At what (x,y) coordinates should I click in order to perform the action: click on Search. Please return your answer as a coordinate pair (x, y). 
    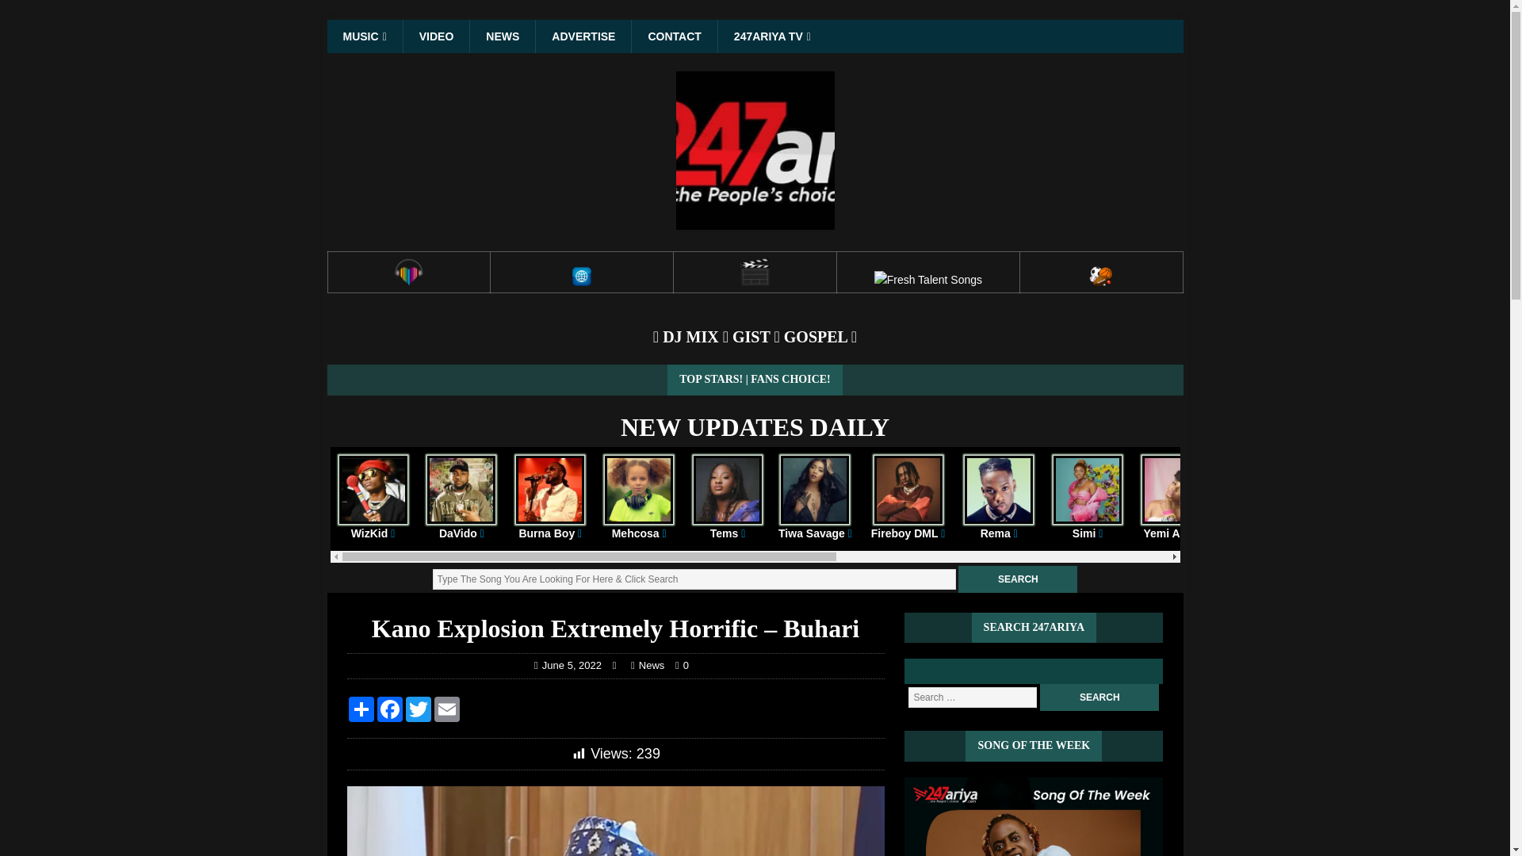
    Looking at the image, I should click on (1018, 579).